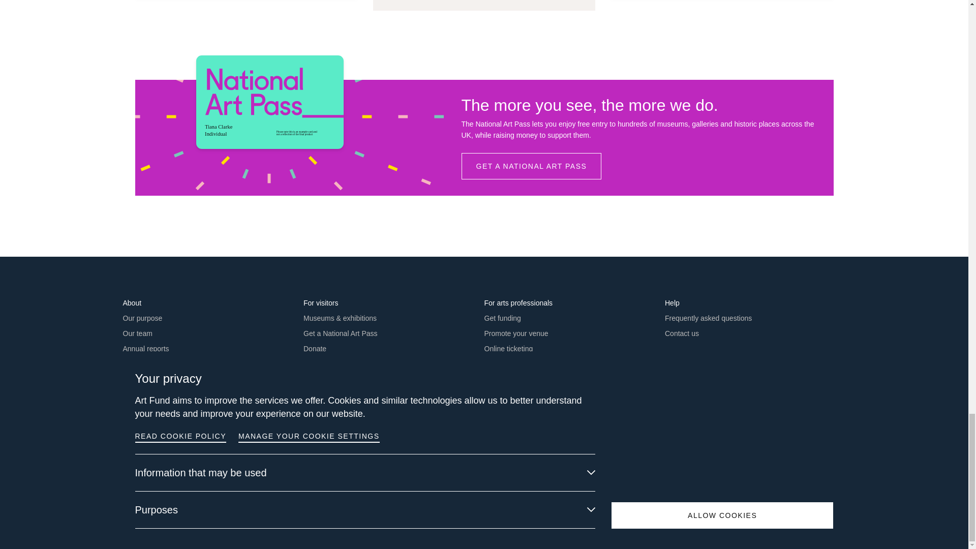  I want to click on YouTube, so click(840, 481).